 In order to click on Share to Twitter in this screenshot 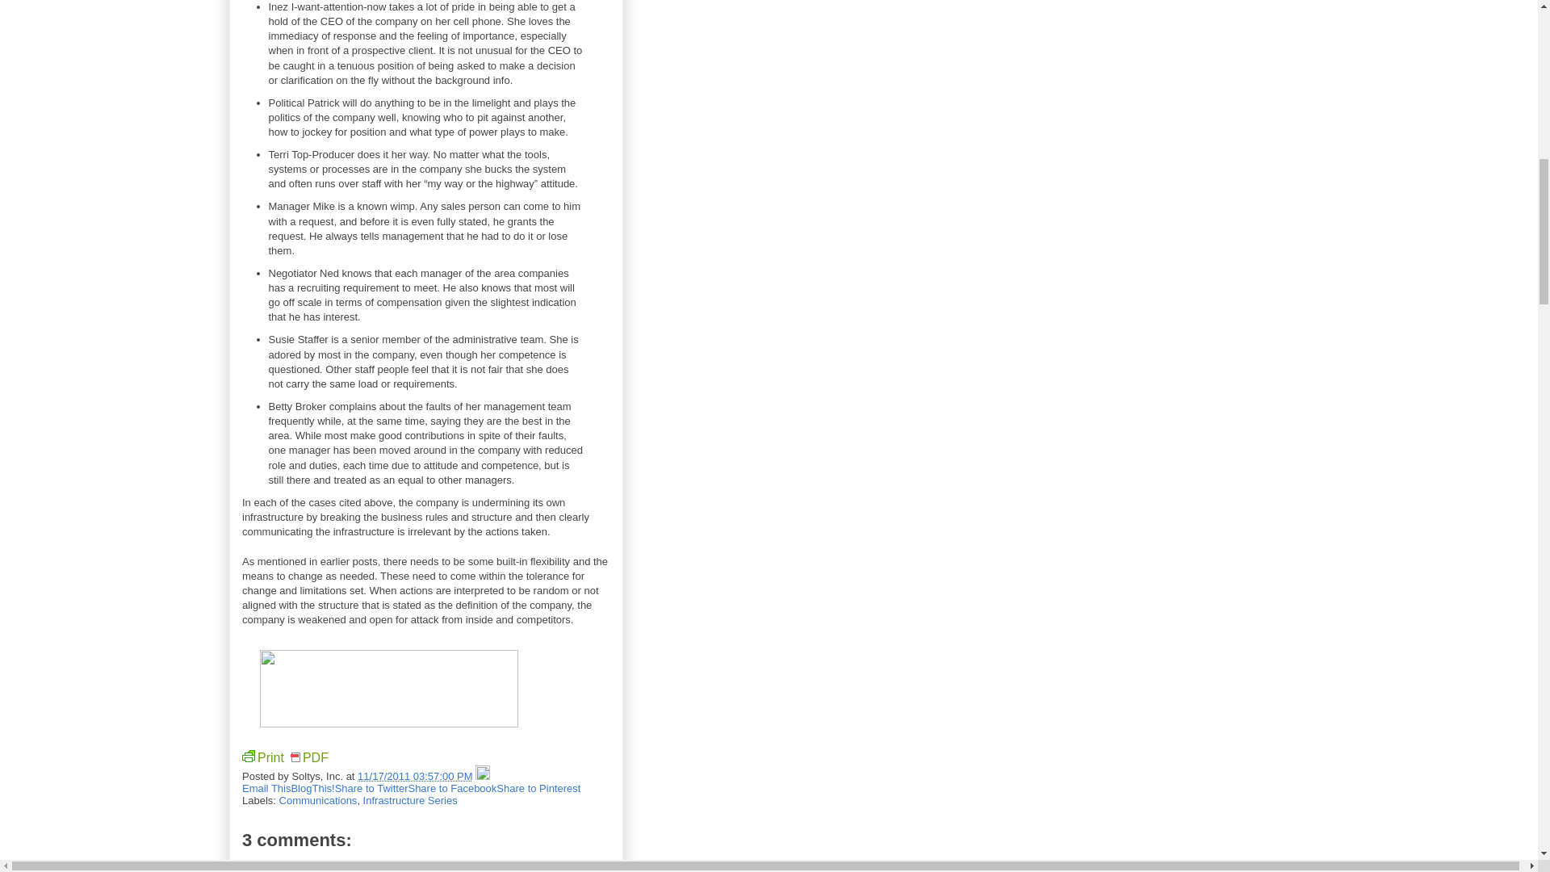, I will do `click(371, 788)`.